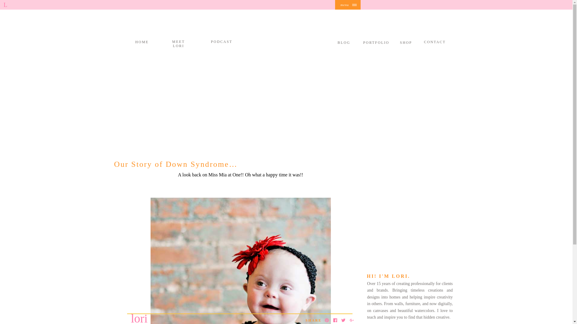 This screenshot has height=324, width=577. What do you see at coordinates (5, 4) in the screenshot?
I see `L` at bounding box center [5, 4].